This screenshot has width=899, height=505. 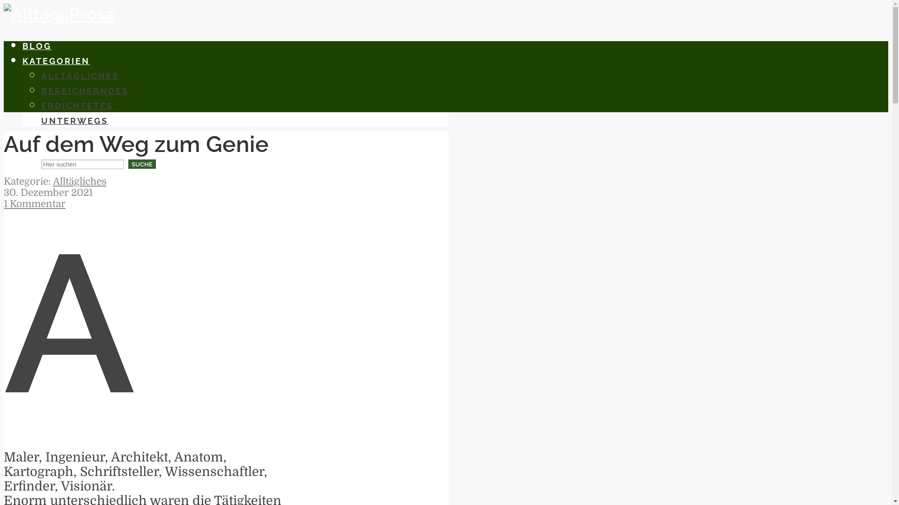 What do you see at coordinates (56, 61) in the screenshot?
I see `KATEGORIEN` at bounding box center [56, 61].